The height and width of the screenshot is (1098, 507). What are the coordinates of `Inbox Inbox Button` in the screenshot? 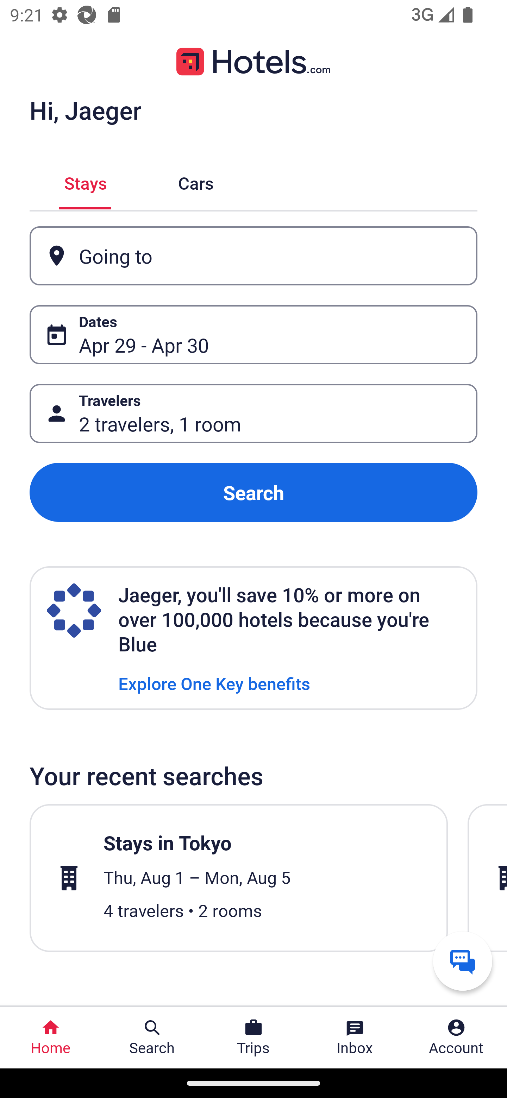 It's located at (355, 1037).